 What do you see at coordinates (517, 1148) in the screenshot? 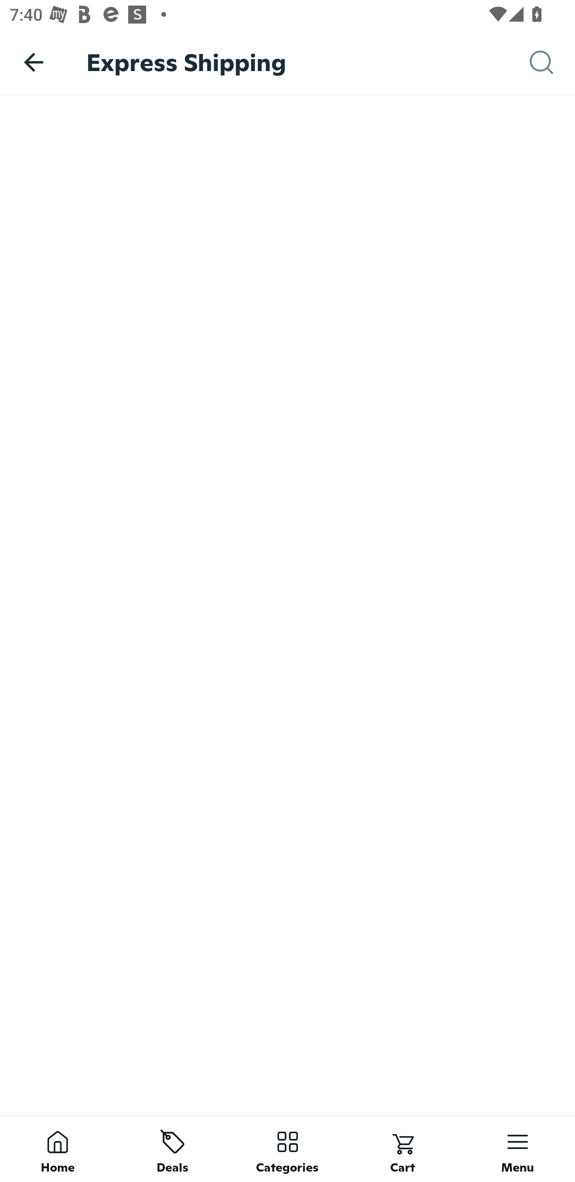
I see `Menu` at bounding box center [517, 1148].